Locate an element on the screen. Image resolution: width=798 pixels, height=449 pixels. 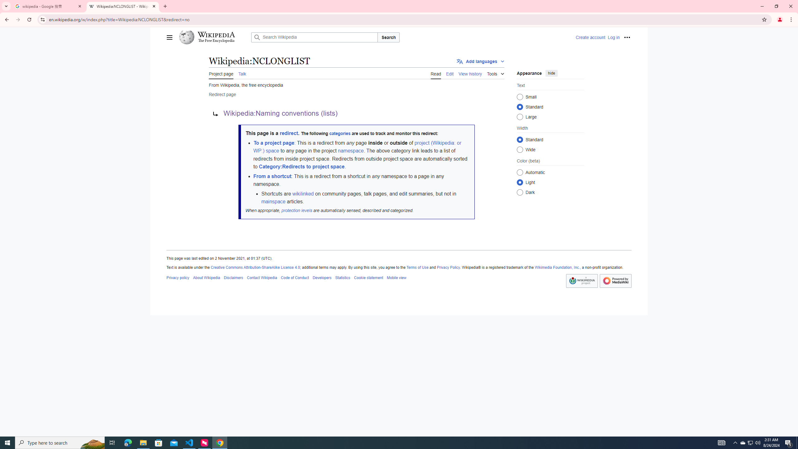
AutomationID: footer-info-copyright is located at coordinates (399, 268).